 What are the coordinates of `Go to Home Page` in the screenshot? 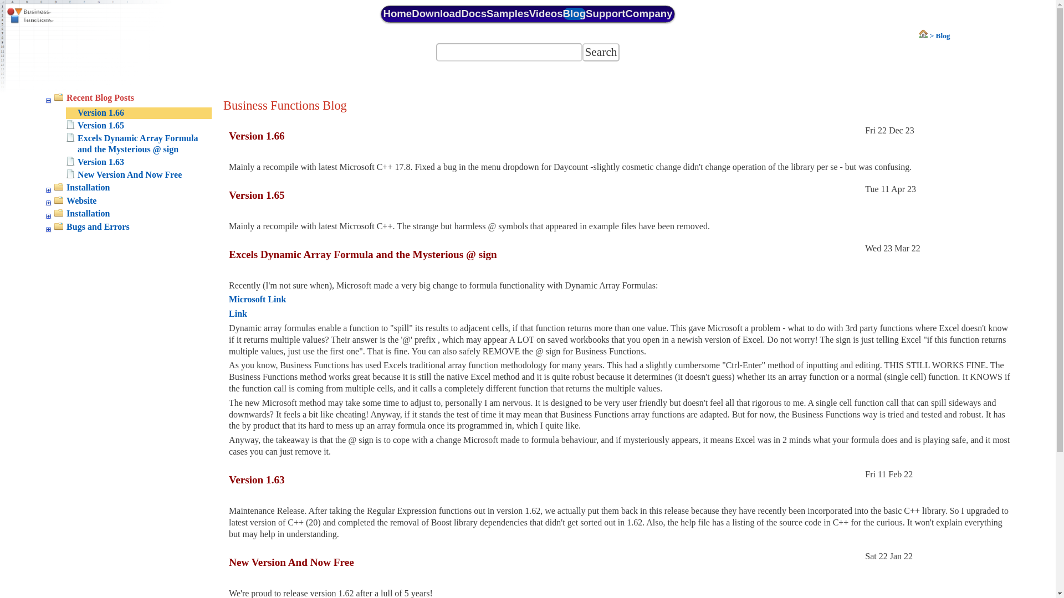 It's located at (55, 17).